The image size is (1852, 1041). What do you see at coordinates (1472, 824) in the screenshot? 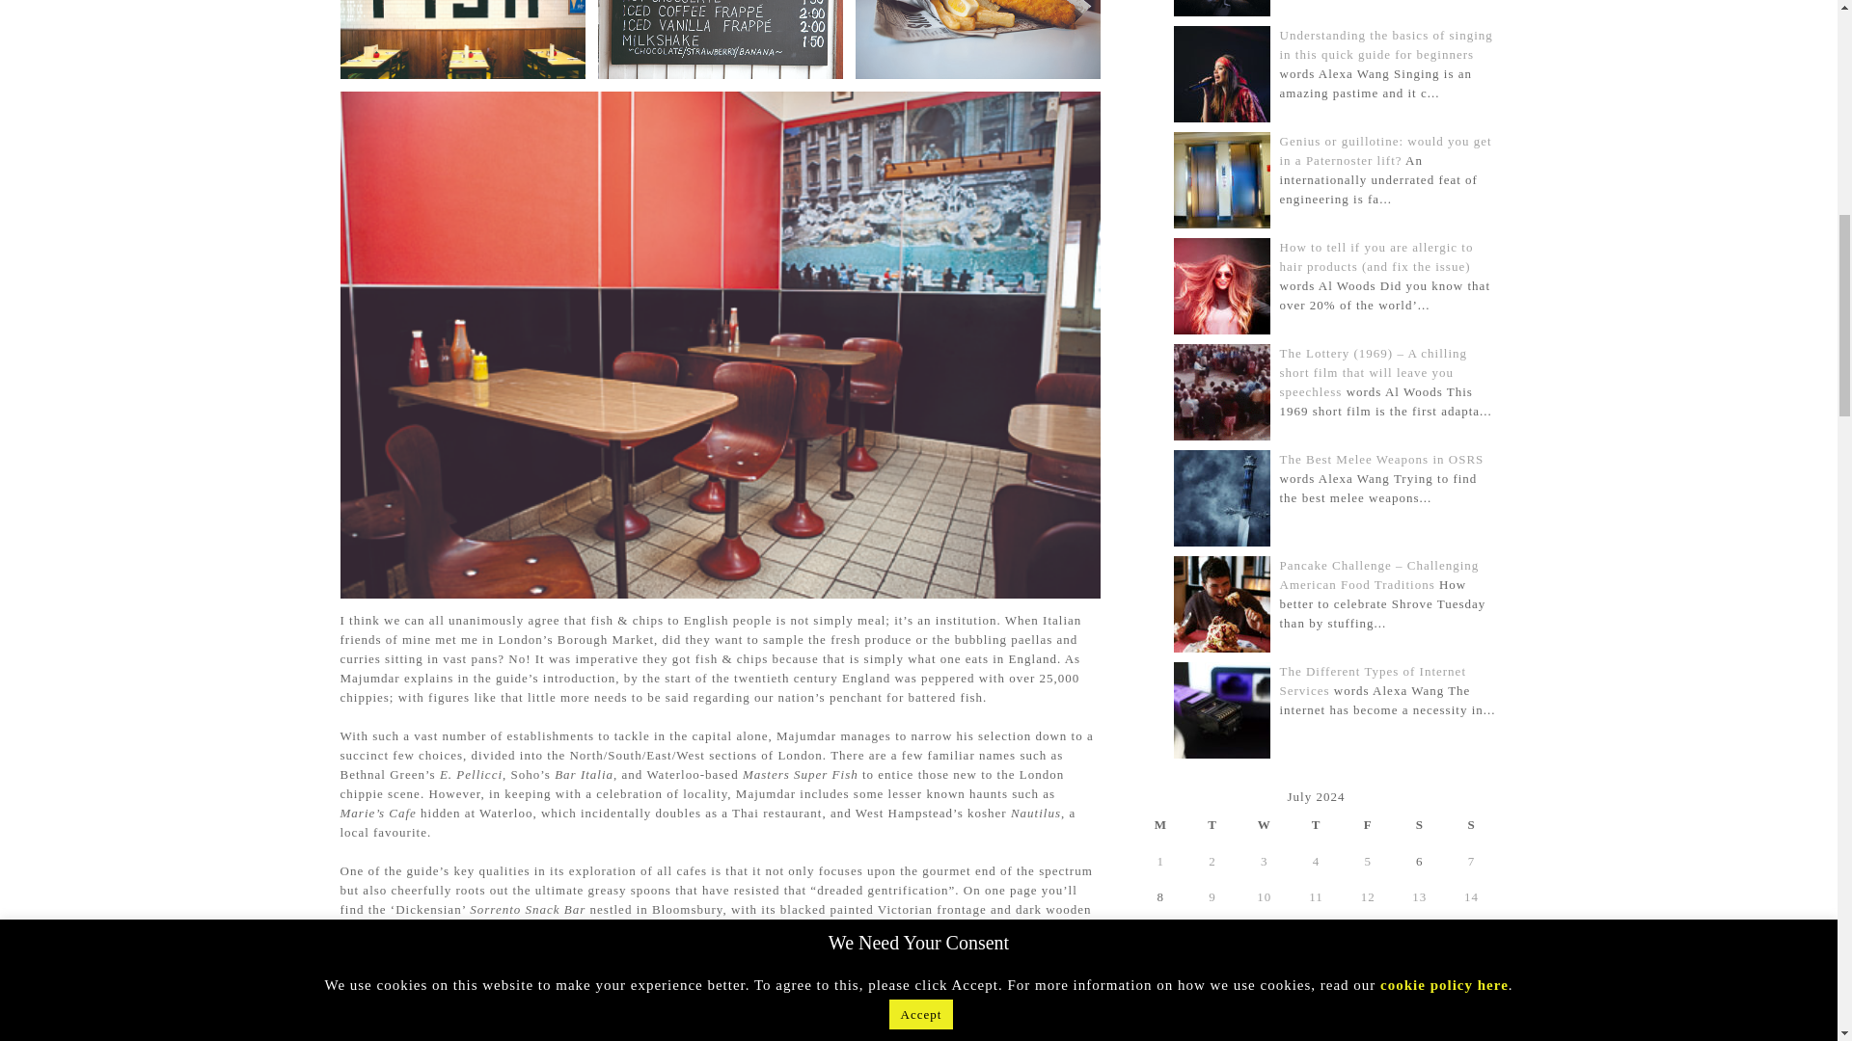
I see `Sunday` at bounding box center [1472, 824].